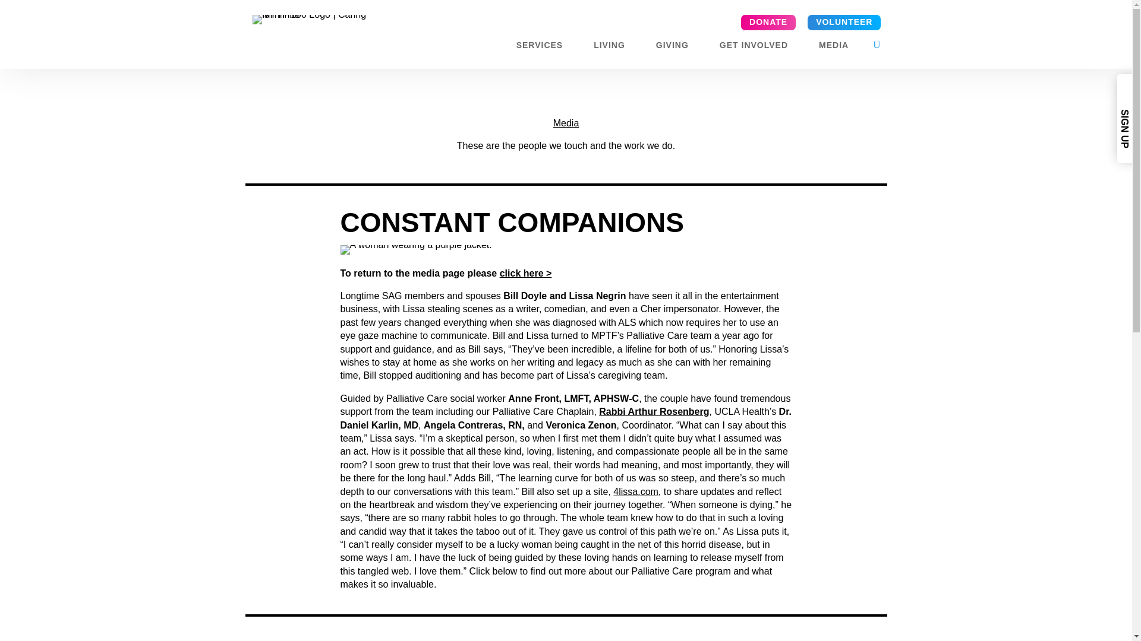 The image size is (1141, 641). Describe the element at coordinates (678, 47) in the screenshot. I see `GIVING` at that location.